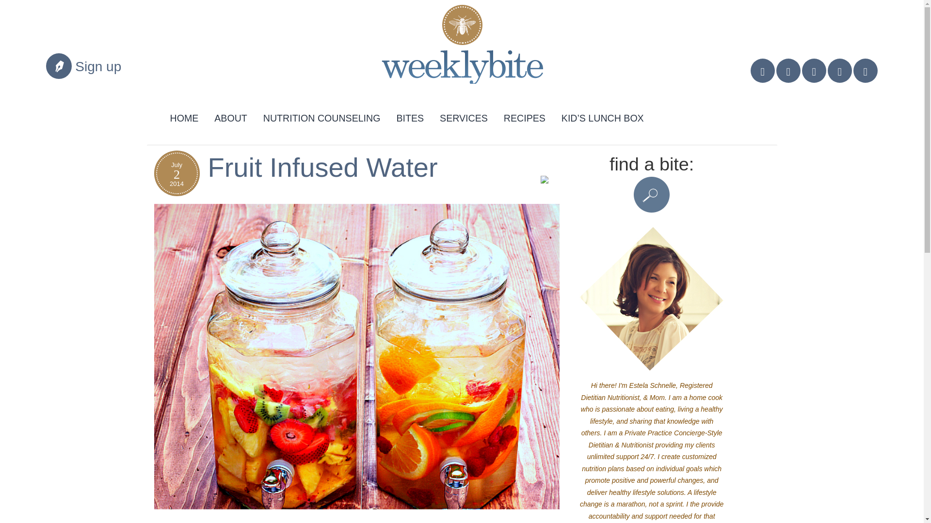 The height and width of the screenshot is (523, 931). What do you see at coordinates (184, 116) in the screenshot?
I see `HOME` at bounding box center [184, 116].